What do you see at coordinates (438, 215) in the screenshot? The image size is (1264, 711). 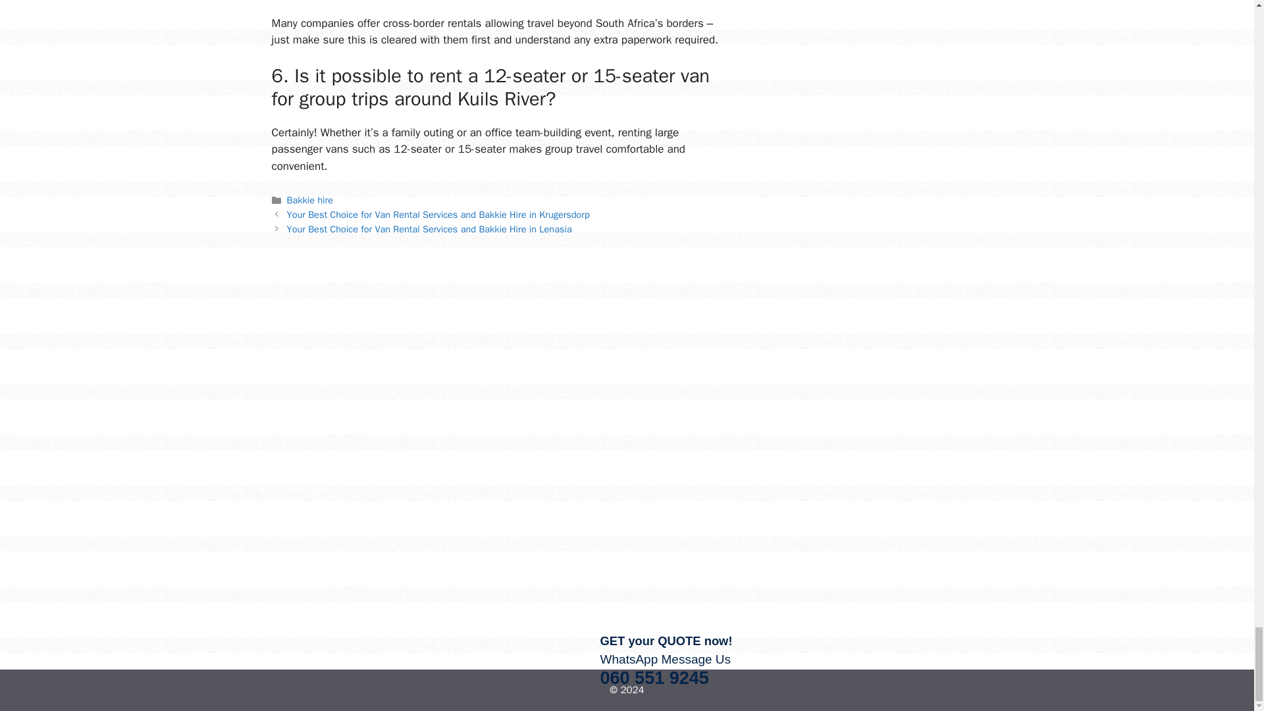 I see `Previous` at bounding box center [438, 215].